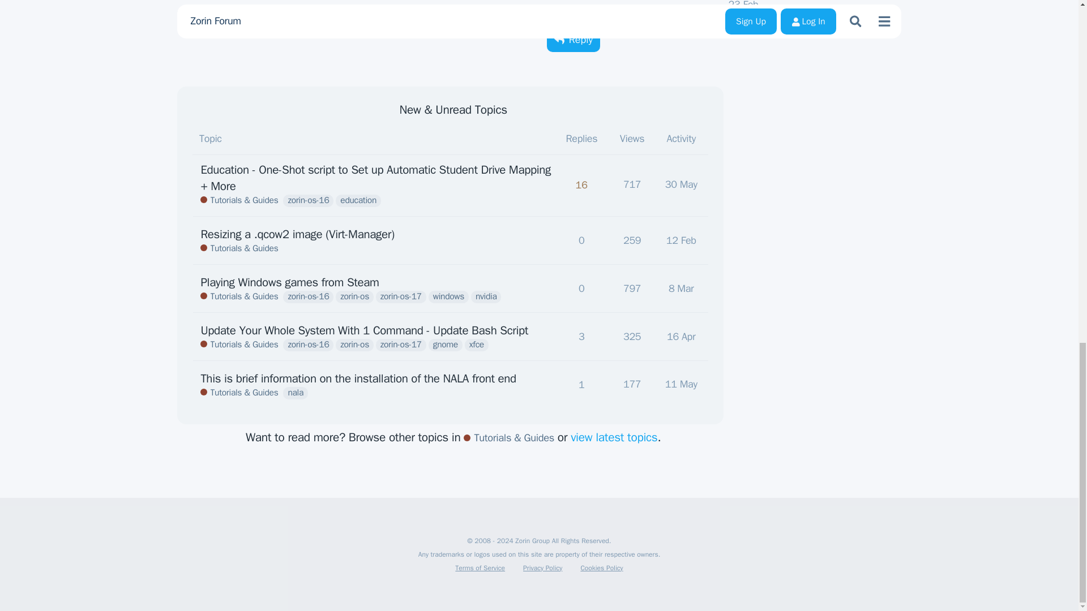 The image size is (1087, 611). What do you see at coordinates (239, 249) in the screenshot?
I see `This topic has 16 replies with a high like to post ratio` at bounding box center [239, 249].